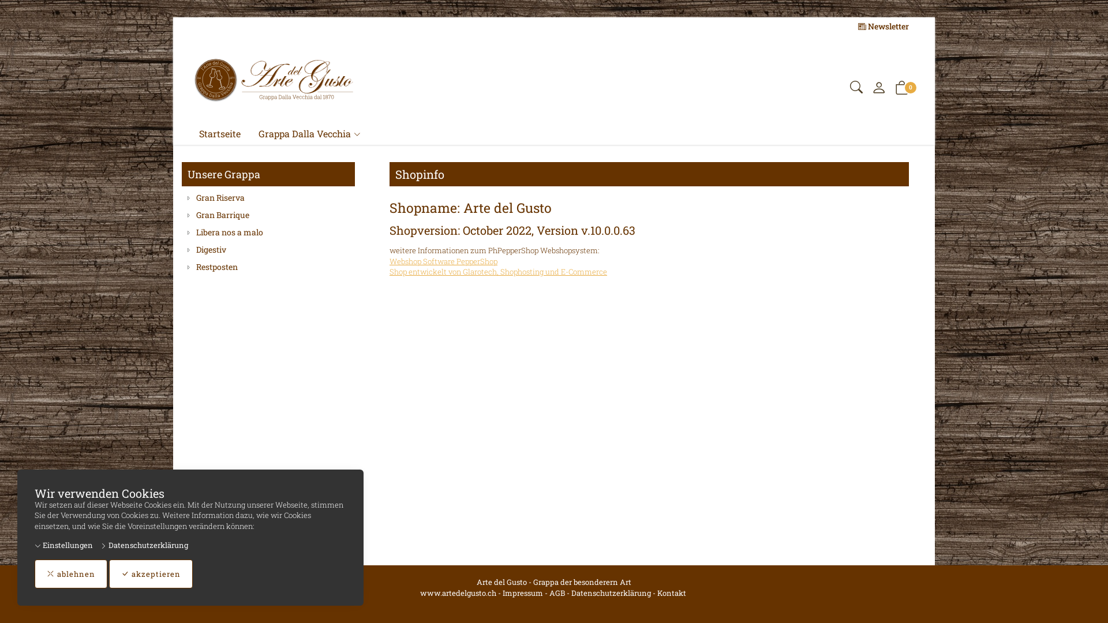 Image resolution: width=1108 pixels, height=623 pixels. What do you see at coordinates (268, 198) in the screenshot?
I see `Gran Riserva` at bounding box center [268, 198].